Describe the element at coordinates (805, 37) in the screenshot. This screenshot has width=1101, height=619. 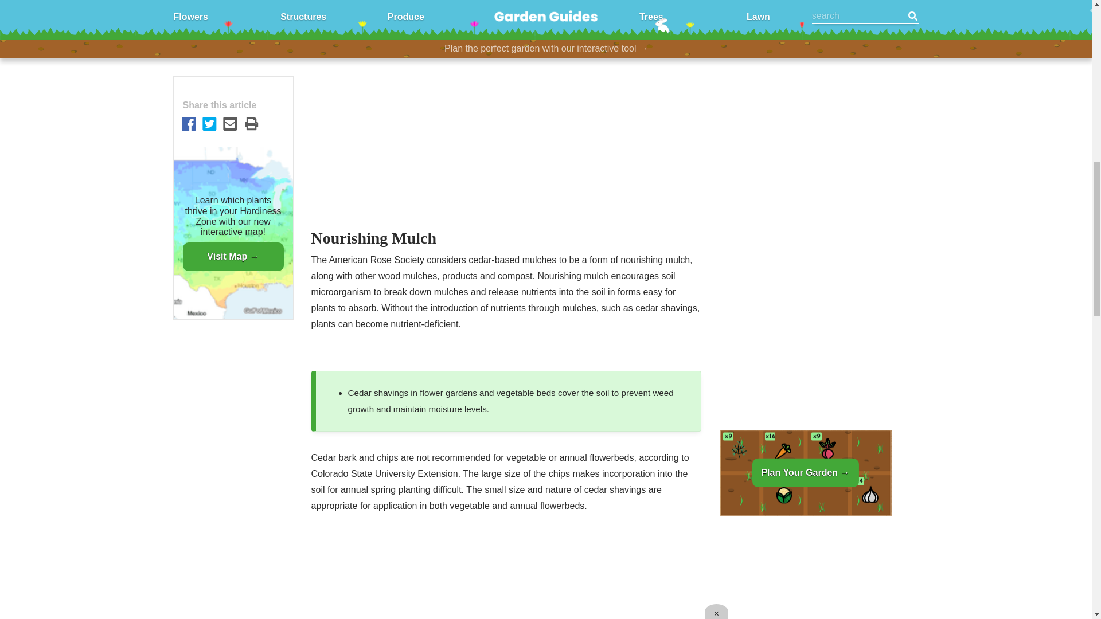
I see `3rd party ad content` at that location.